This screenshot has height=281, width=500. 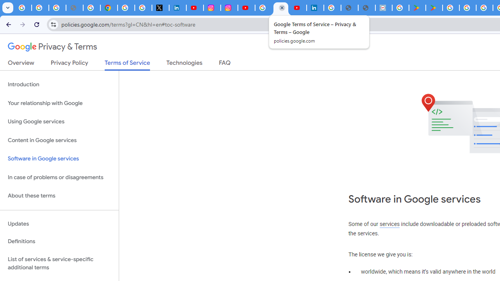 I want to click on YouTube Content Monetization Policies - How YouTube Works, so click(x=195, y=8).